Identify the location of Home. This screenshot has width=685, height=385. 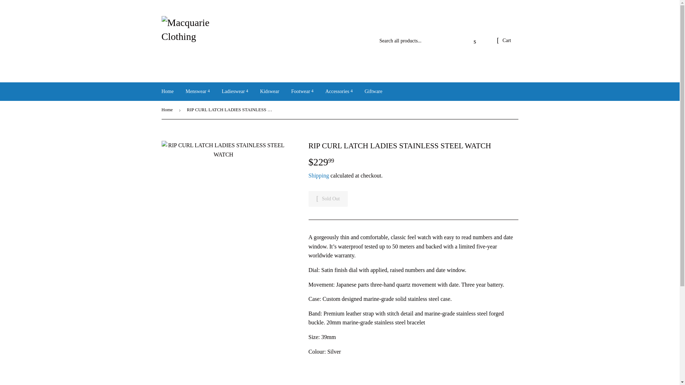
(167, 91).